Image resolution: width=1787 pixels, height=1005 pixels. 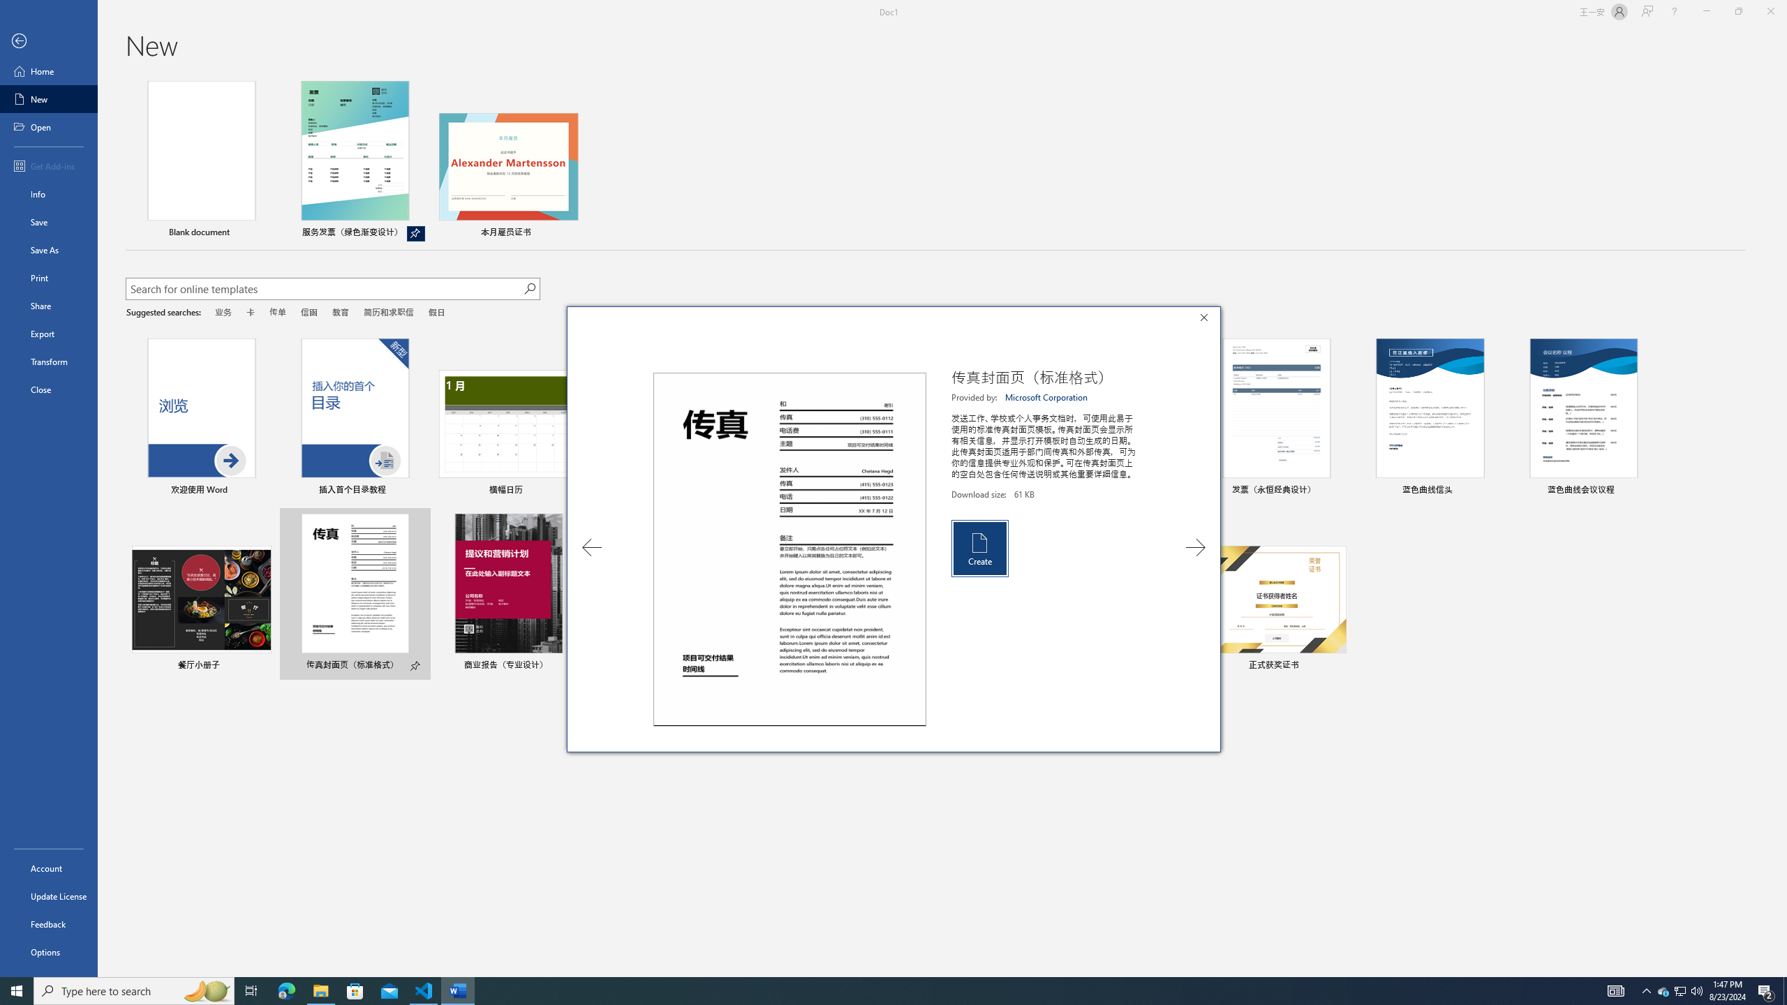 What do you see at coordinates (416, 233) in the screenshot?
I see `Unpin from list` at bounding box center [416, 233].